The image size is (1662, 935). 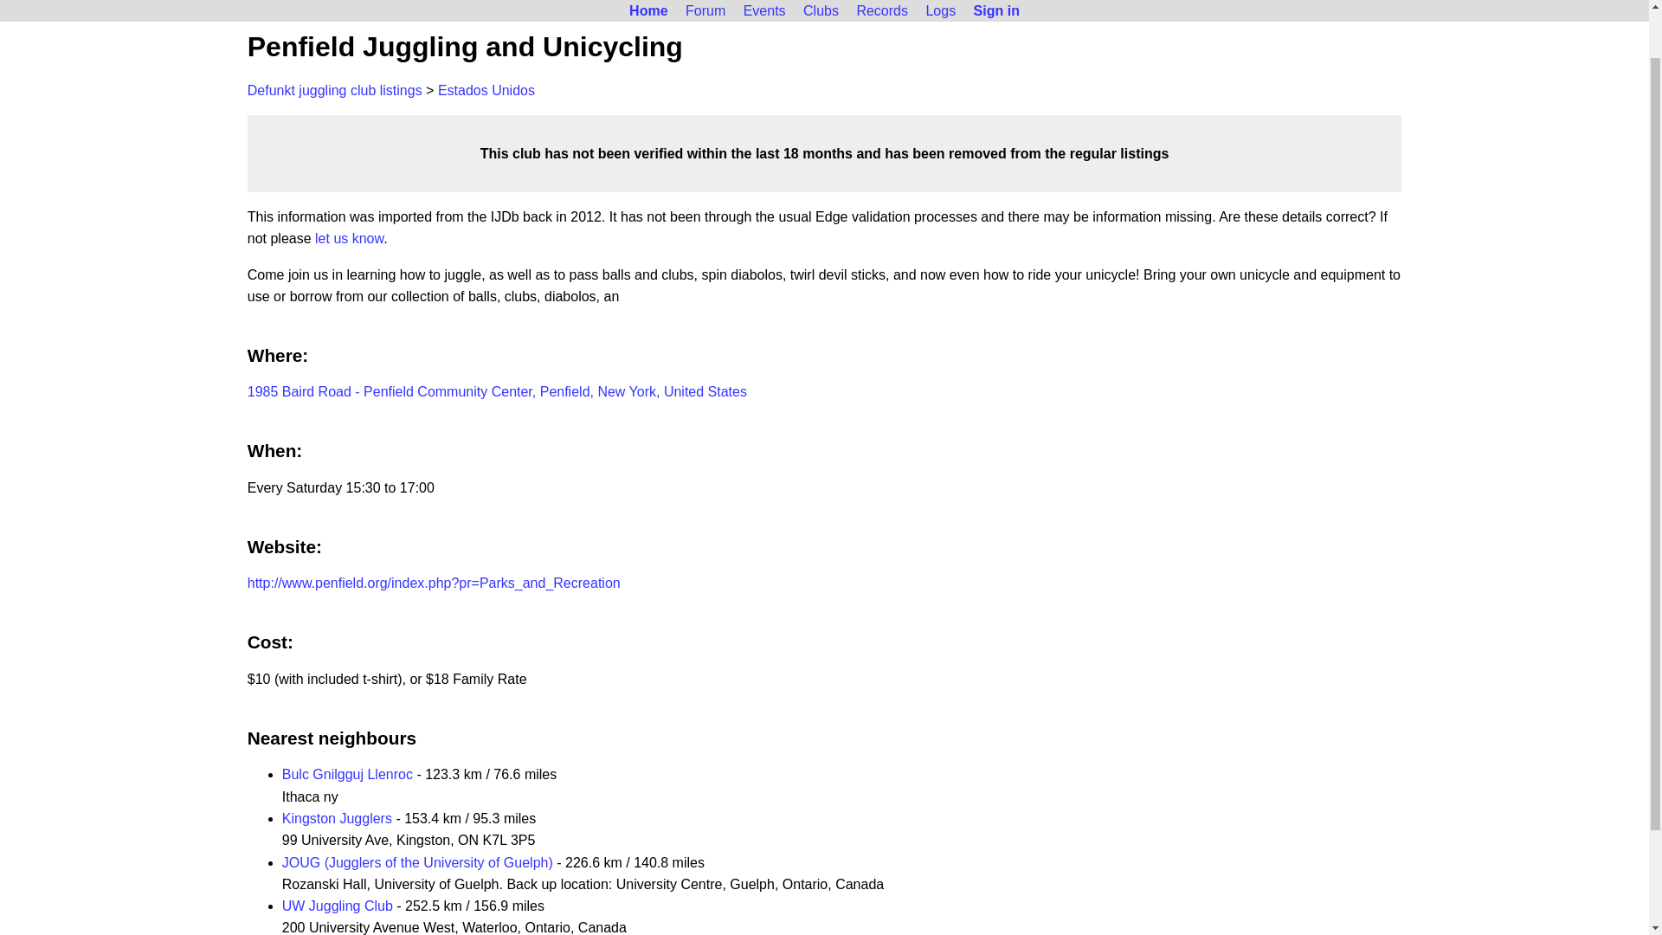 I want to click on let us know, so click(x=350, y=238).